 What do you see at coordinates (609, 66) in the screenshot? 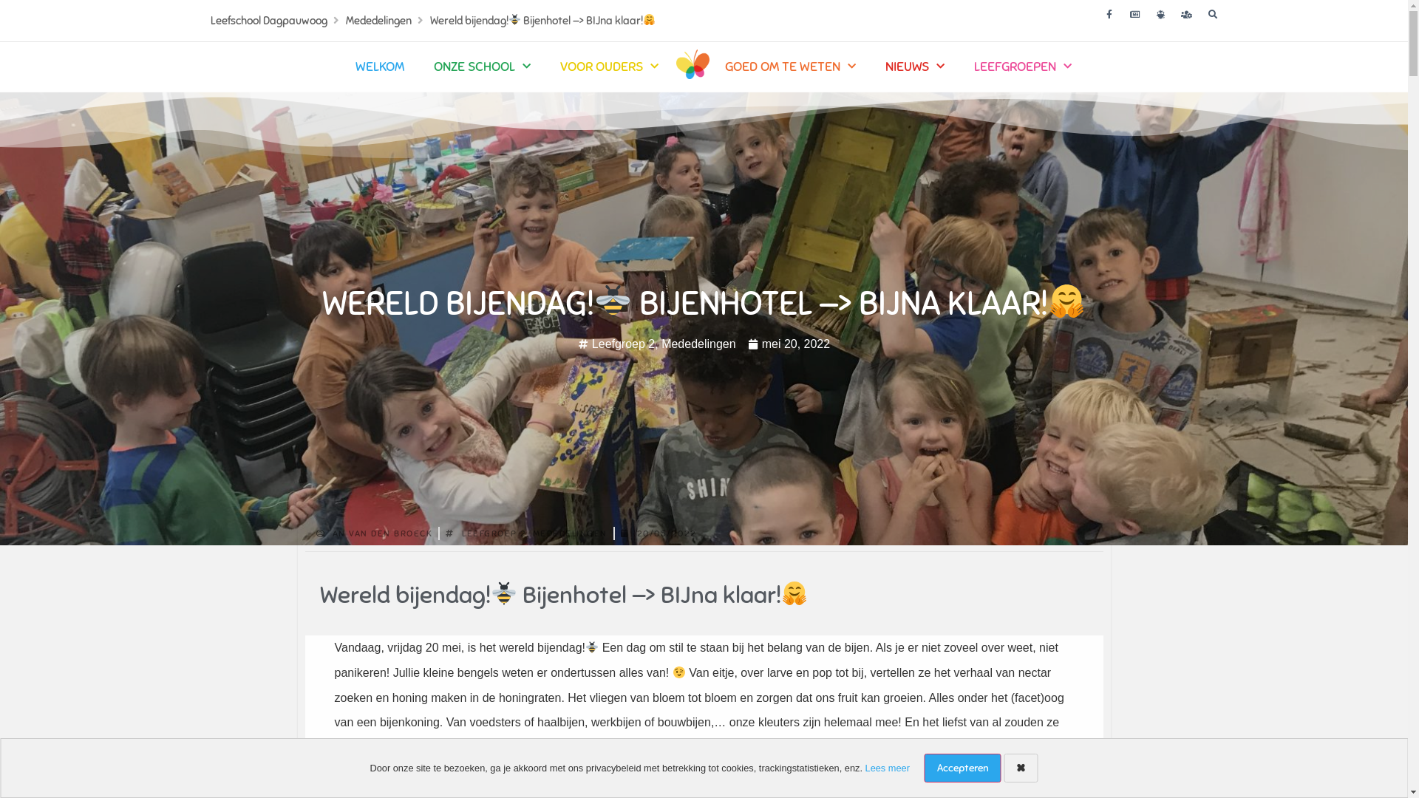
I see `VOOR OUDERS` at bounding box center [609, 66].